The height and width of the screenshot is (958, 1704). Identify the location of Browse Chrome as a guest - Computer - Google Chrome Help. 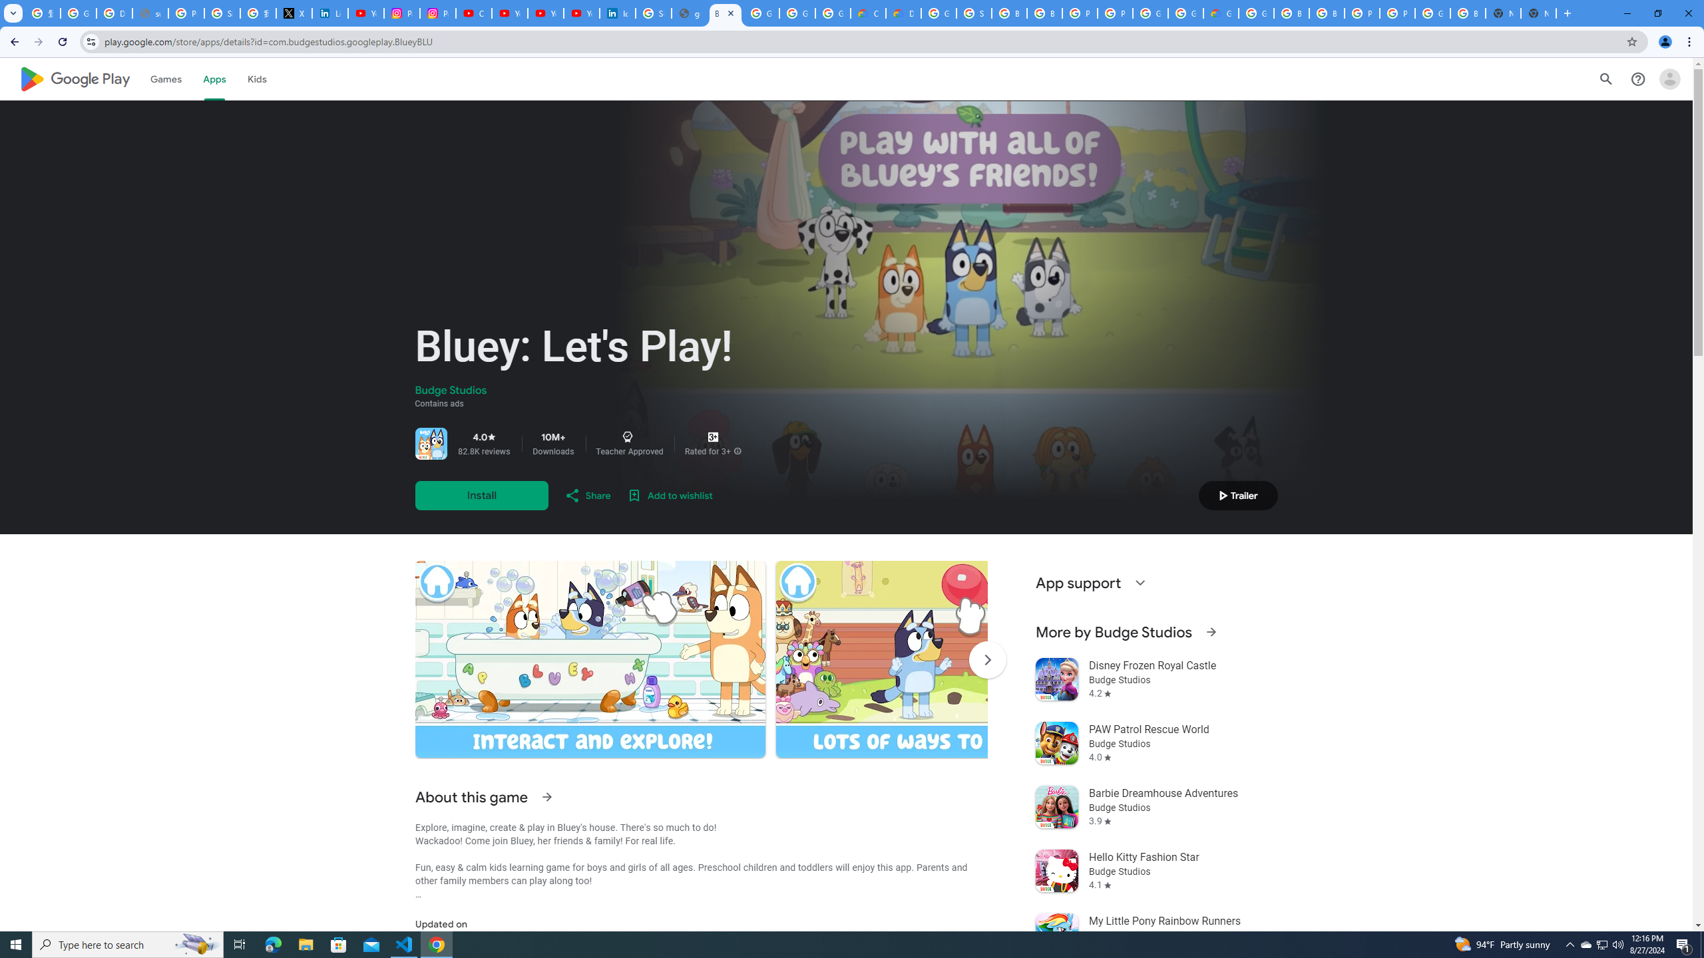
(1044, 13).